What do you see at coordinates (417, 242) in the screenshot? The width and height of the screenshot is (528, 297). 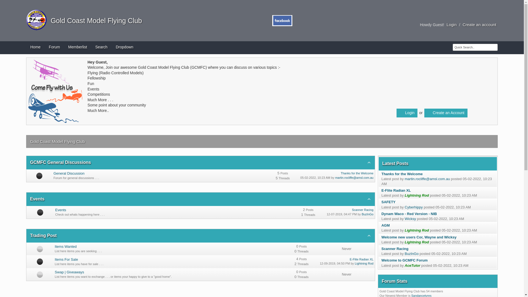 I see `Lightning Rod` at bounding box center [417, 242].